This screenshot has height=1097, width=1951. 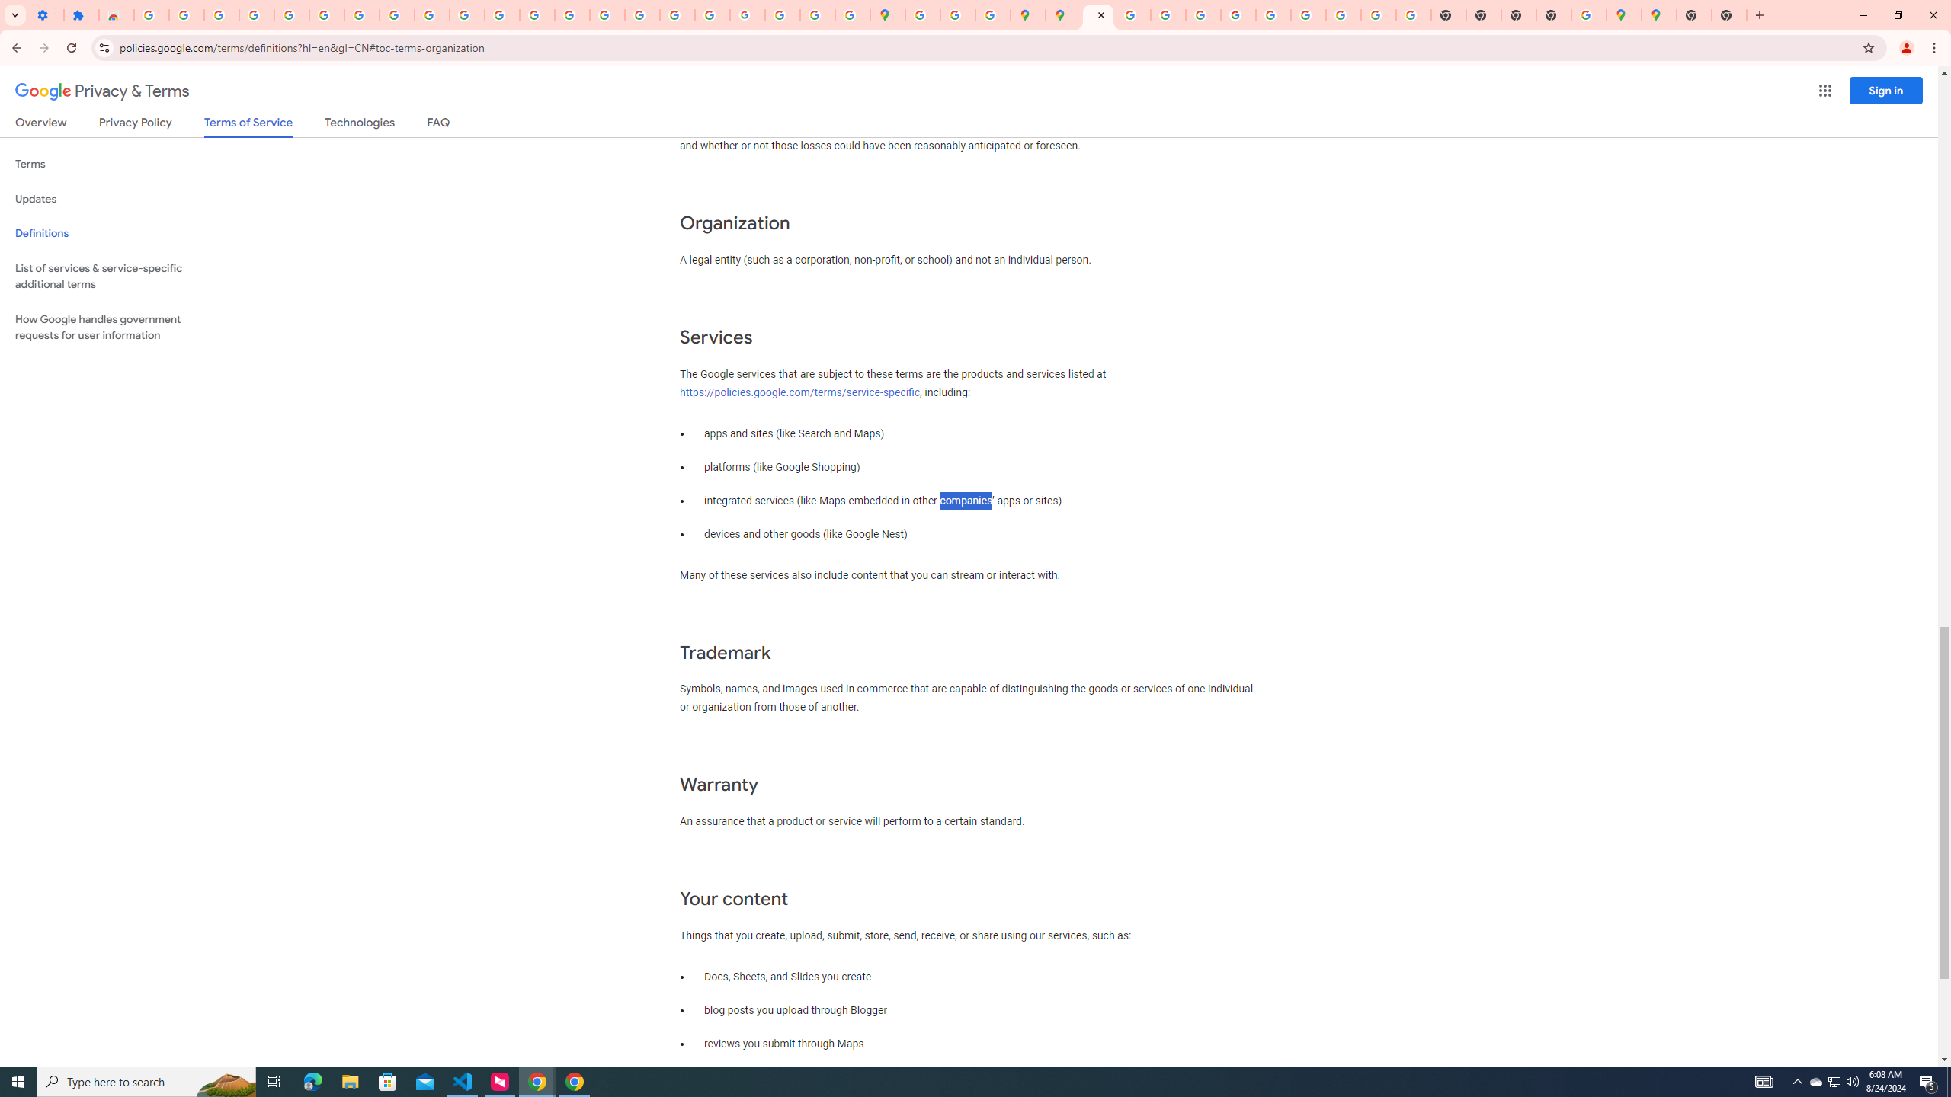 What do you see at coordinates (248, 126) in the screenshot?
I see `Terms of Service` at bounding box center [248, 126].